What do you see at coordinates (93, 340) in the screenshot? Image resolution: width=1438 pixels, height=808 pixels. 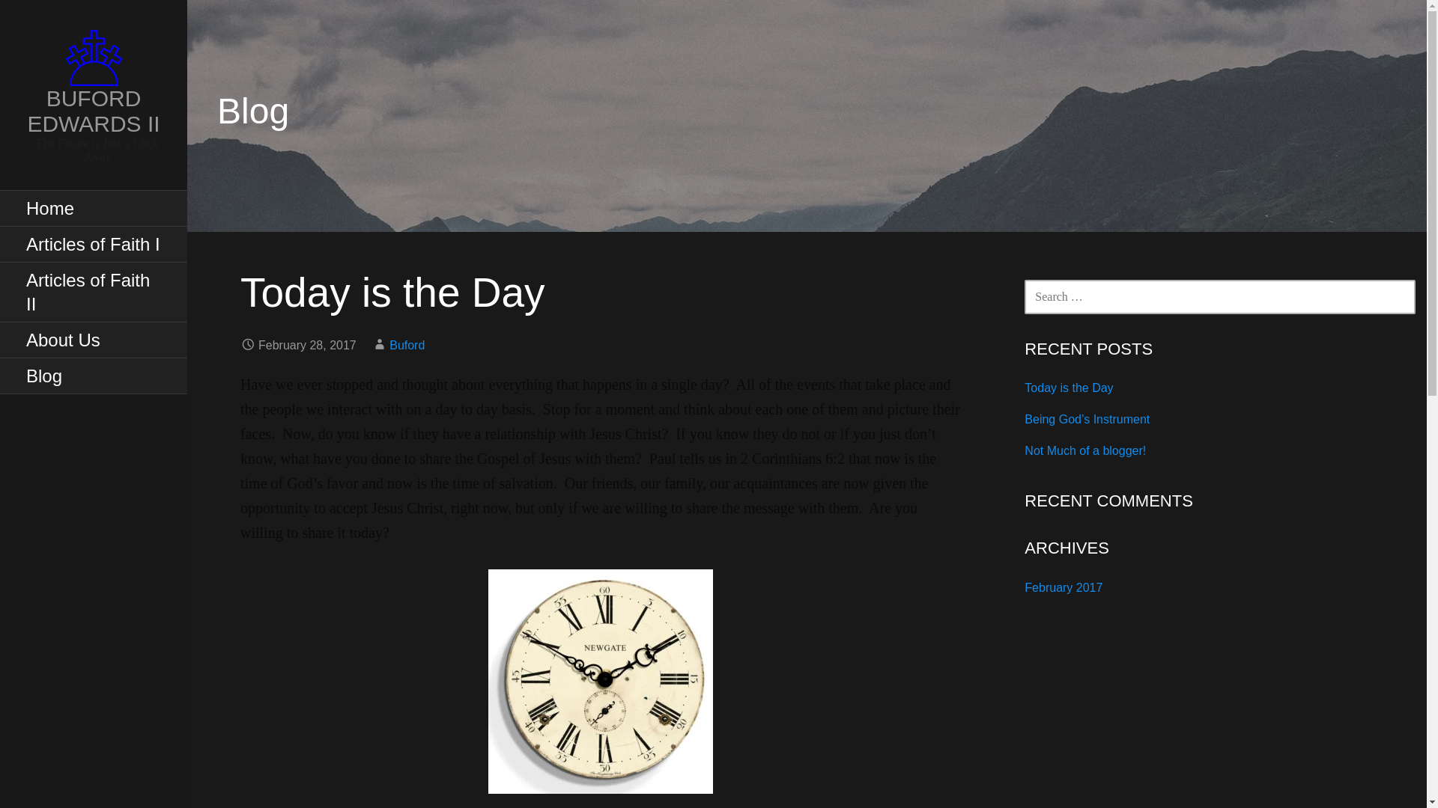 I see `About Us` at bounding box center [93, 340].